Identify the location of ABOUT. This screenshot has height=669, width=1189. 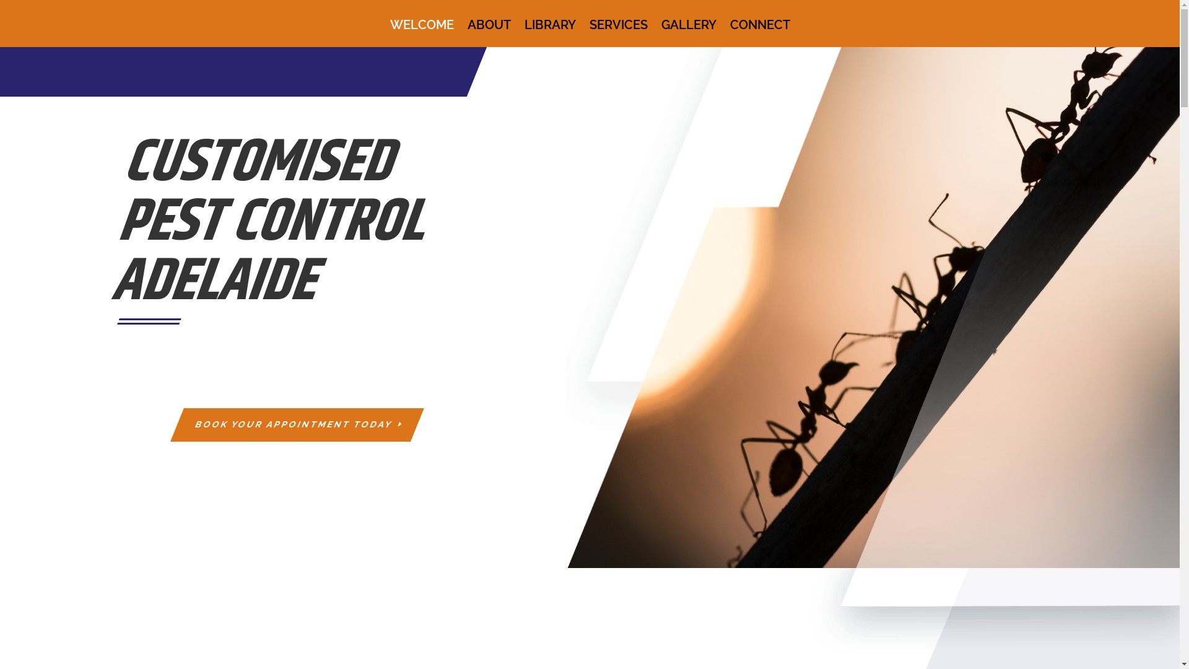
(489, 33).